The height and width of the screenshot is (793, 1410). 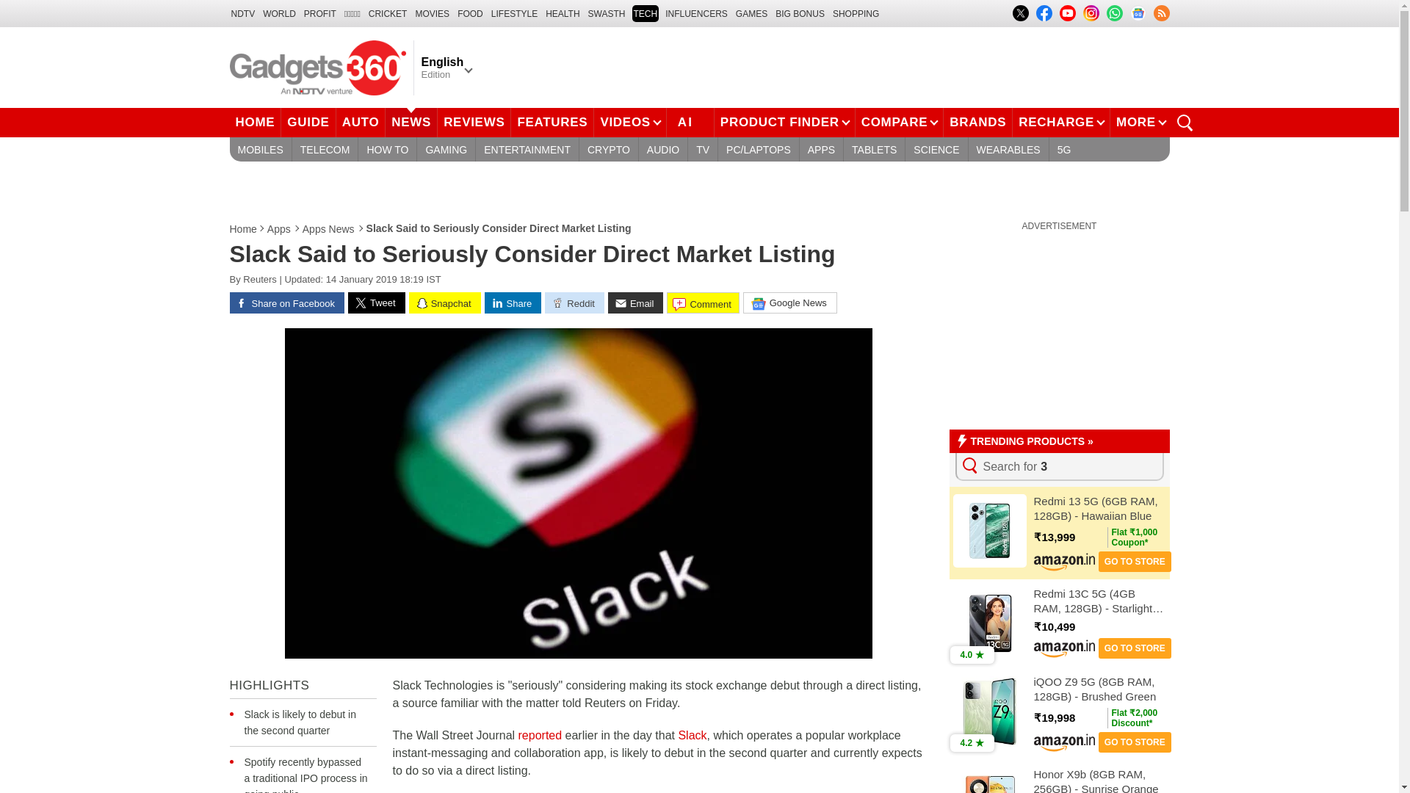 What do you see at coordinates (514, 13) in the screenshot?
I see `LIFESTYLE` at bounding box center [514, 13].